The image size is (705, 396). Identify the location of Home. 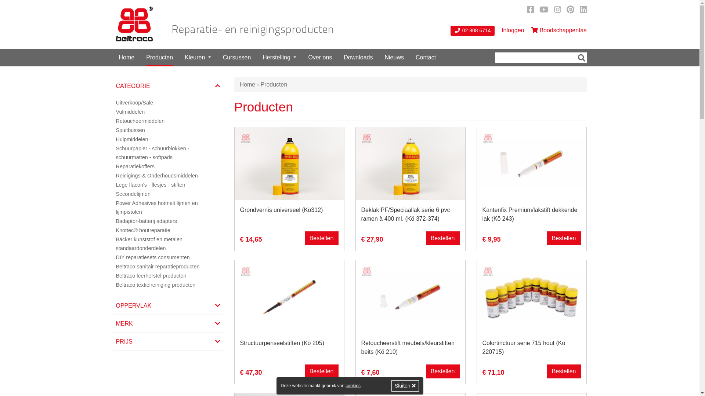
(127, 58).